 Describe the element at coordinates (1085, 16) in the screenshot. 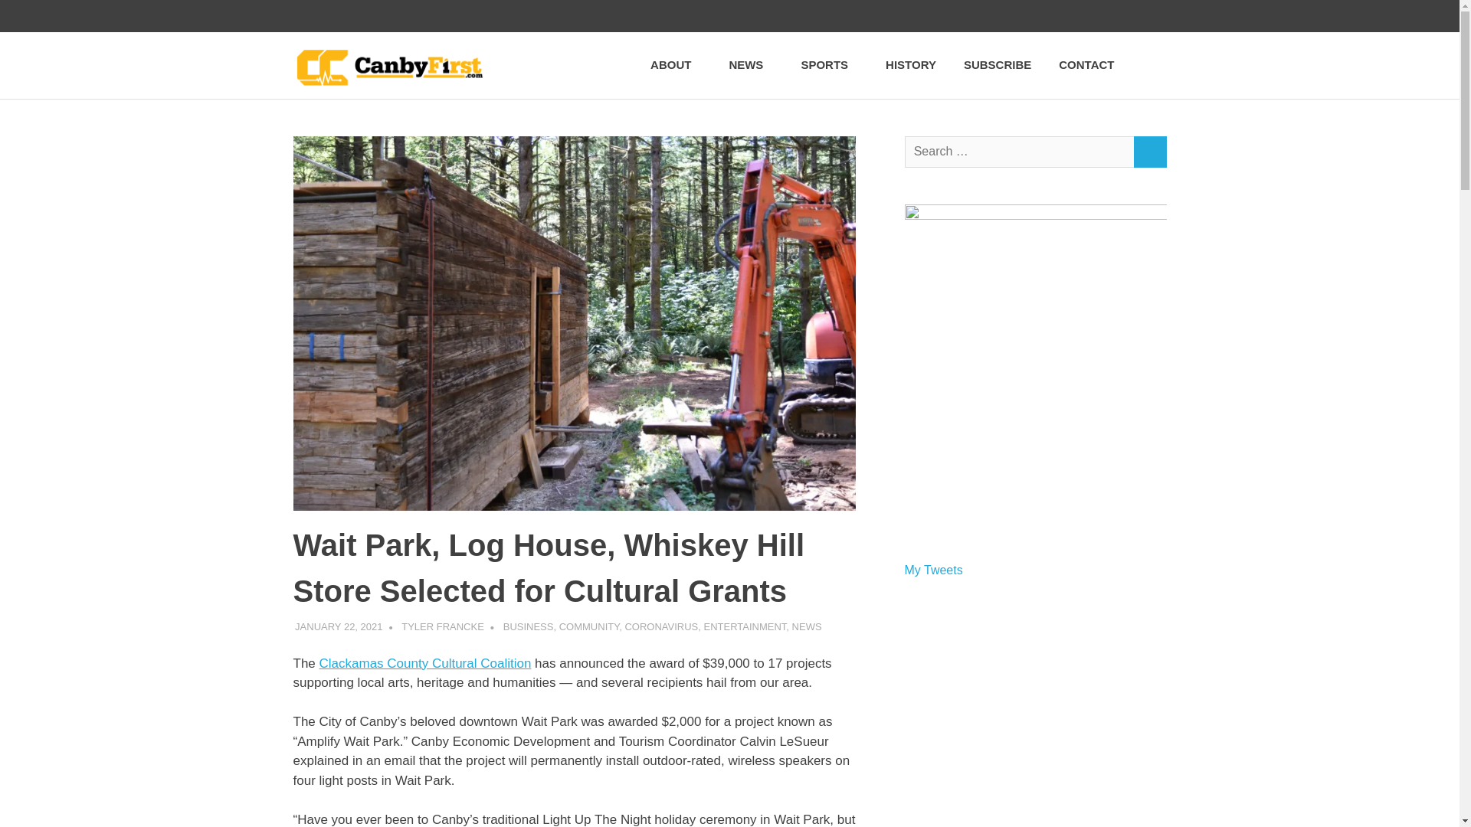

I see `Tumblr` at that location.